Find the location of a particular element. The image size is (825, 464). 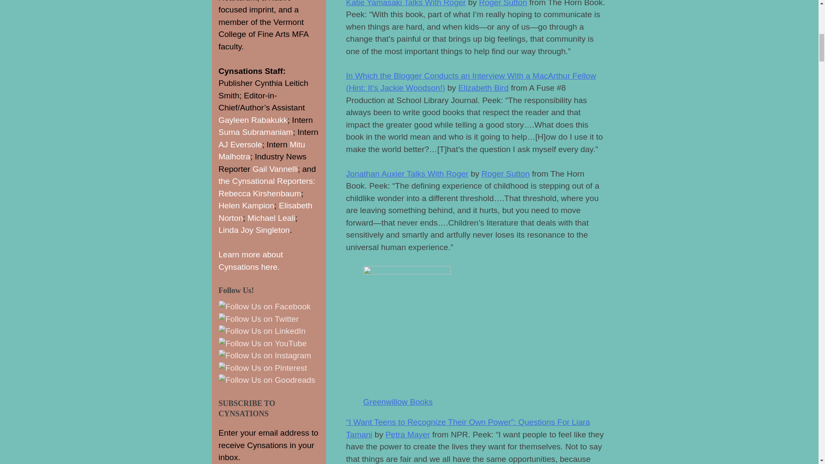

Petra Mayer is located at coordinates (407, 434).